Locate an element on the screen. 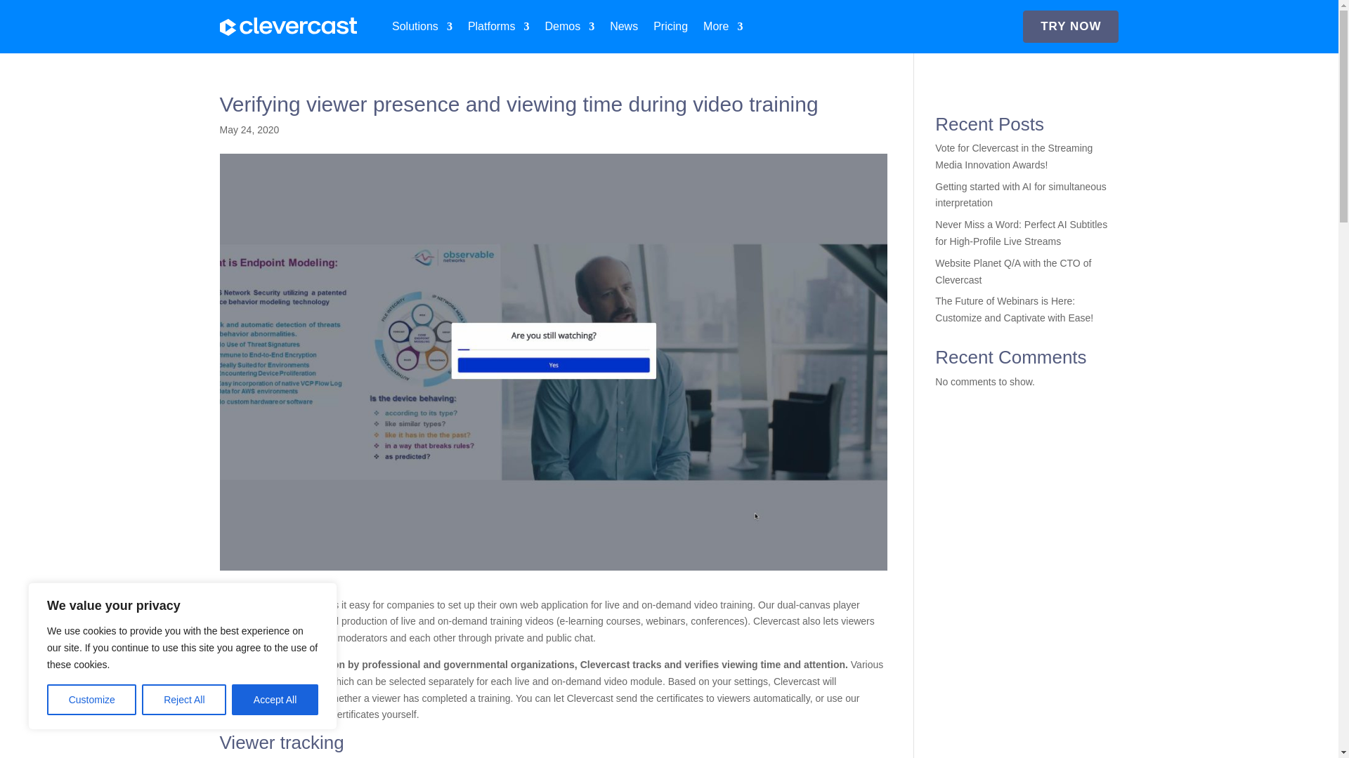 The height and width of the screenshot is (758, 1349). Customize is located at coordinates (91, 700).